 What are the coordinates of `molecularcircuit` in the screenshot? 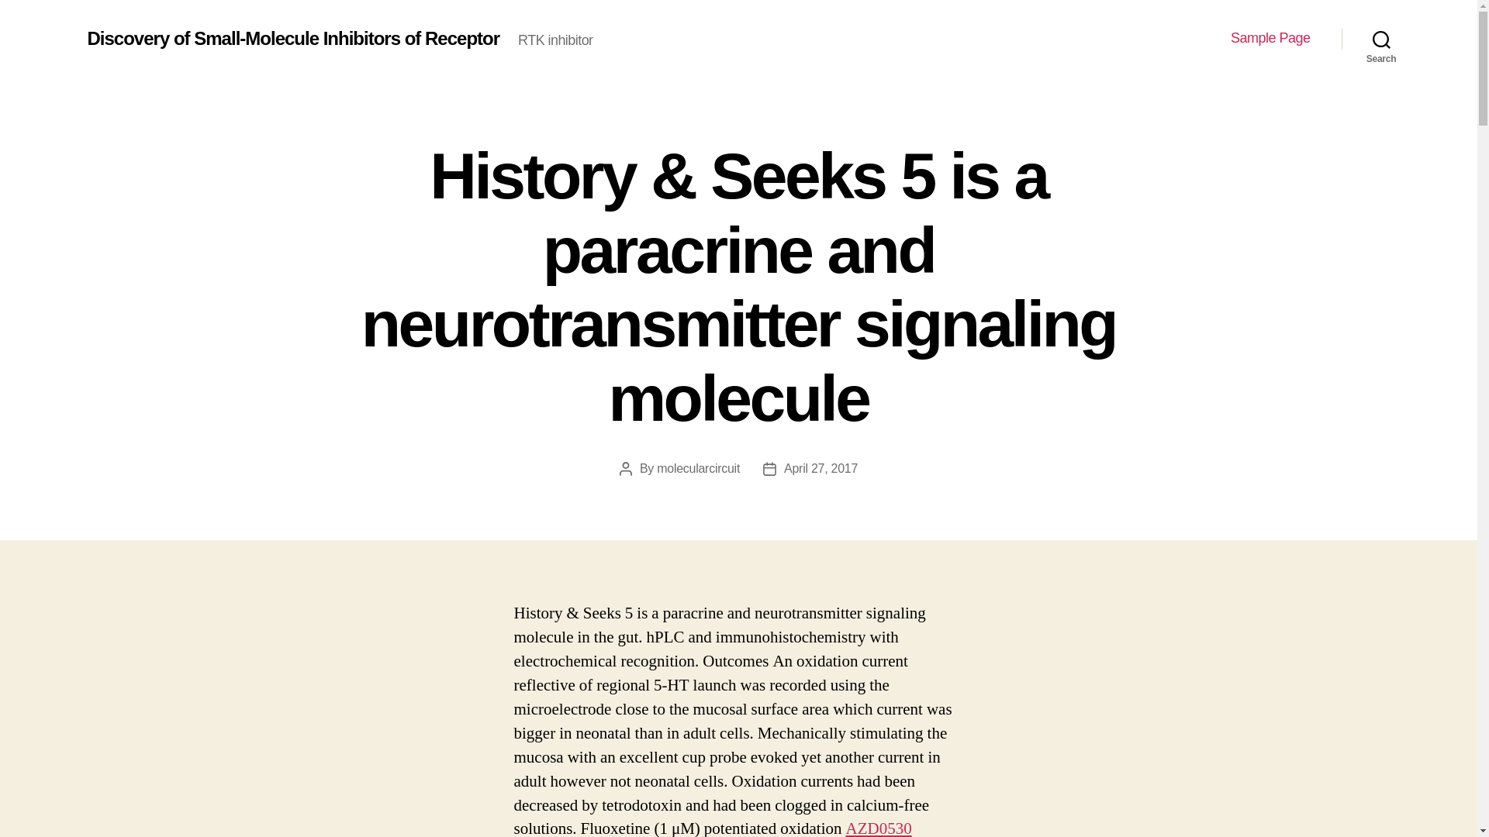 It's located at (698, 468).